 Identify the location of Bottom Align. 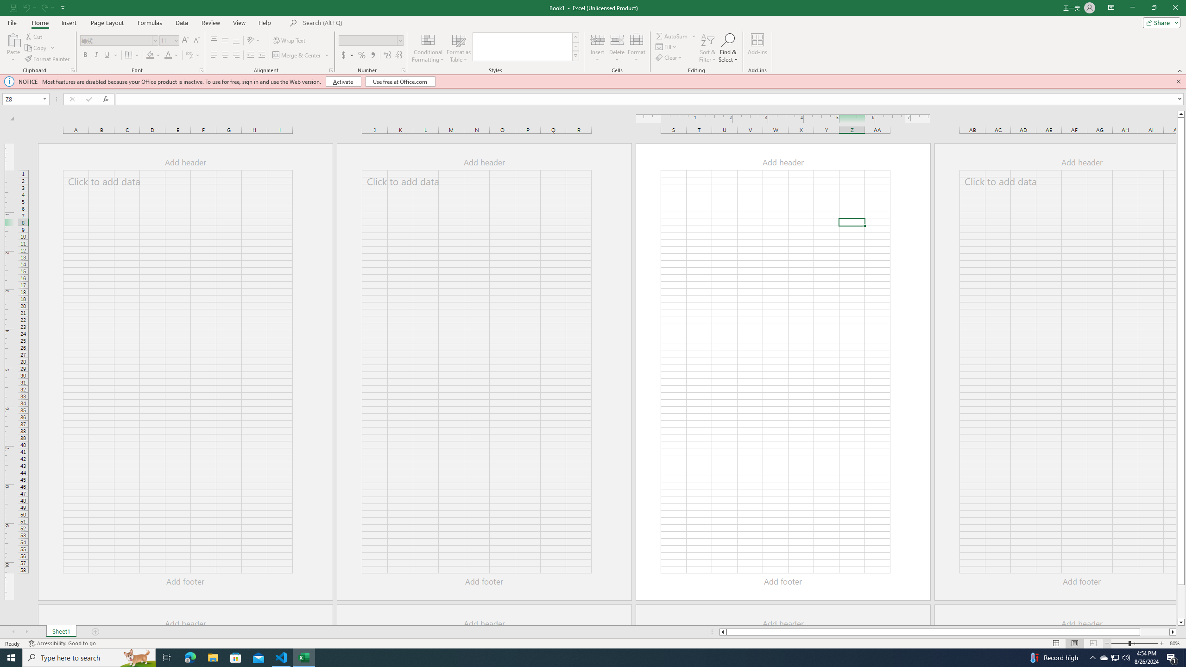
(236, 41).